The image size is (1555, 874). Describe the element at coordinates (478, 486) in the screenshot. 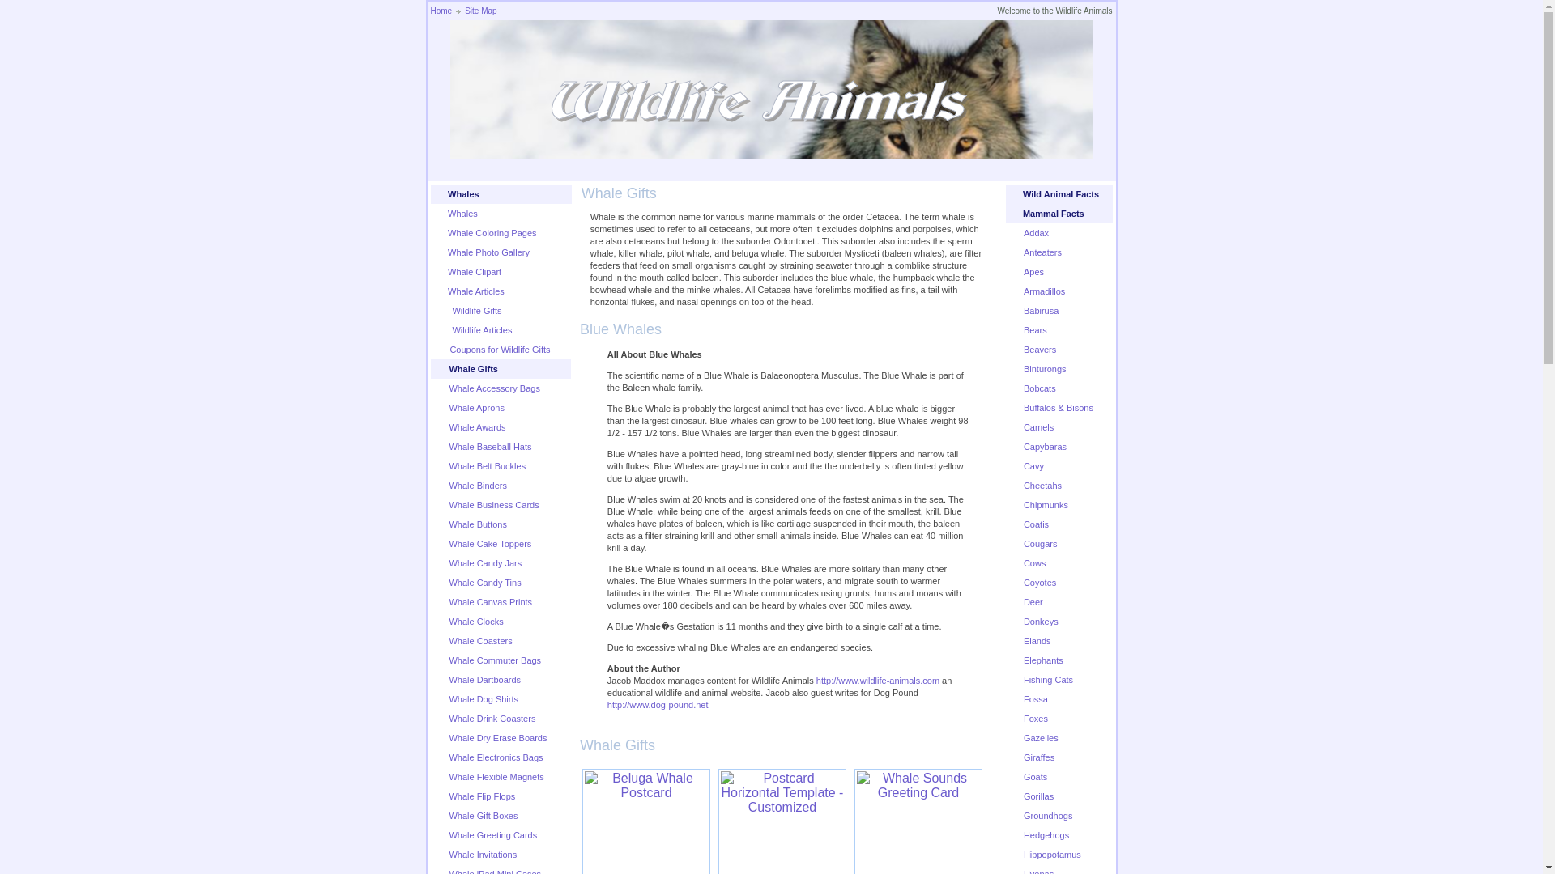

I see `Whale Binders` at that location.